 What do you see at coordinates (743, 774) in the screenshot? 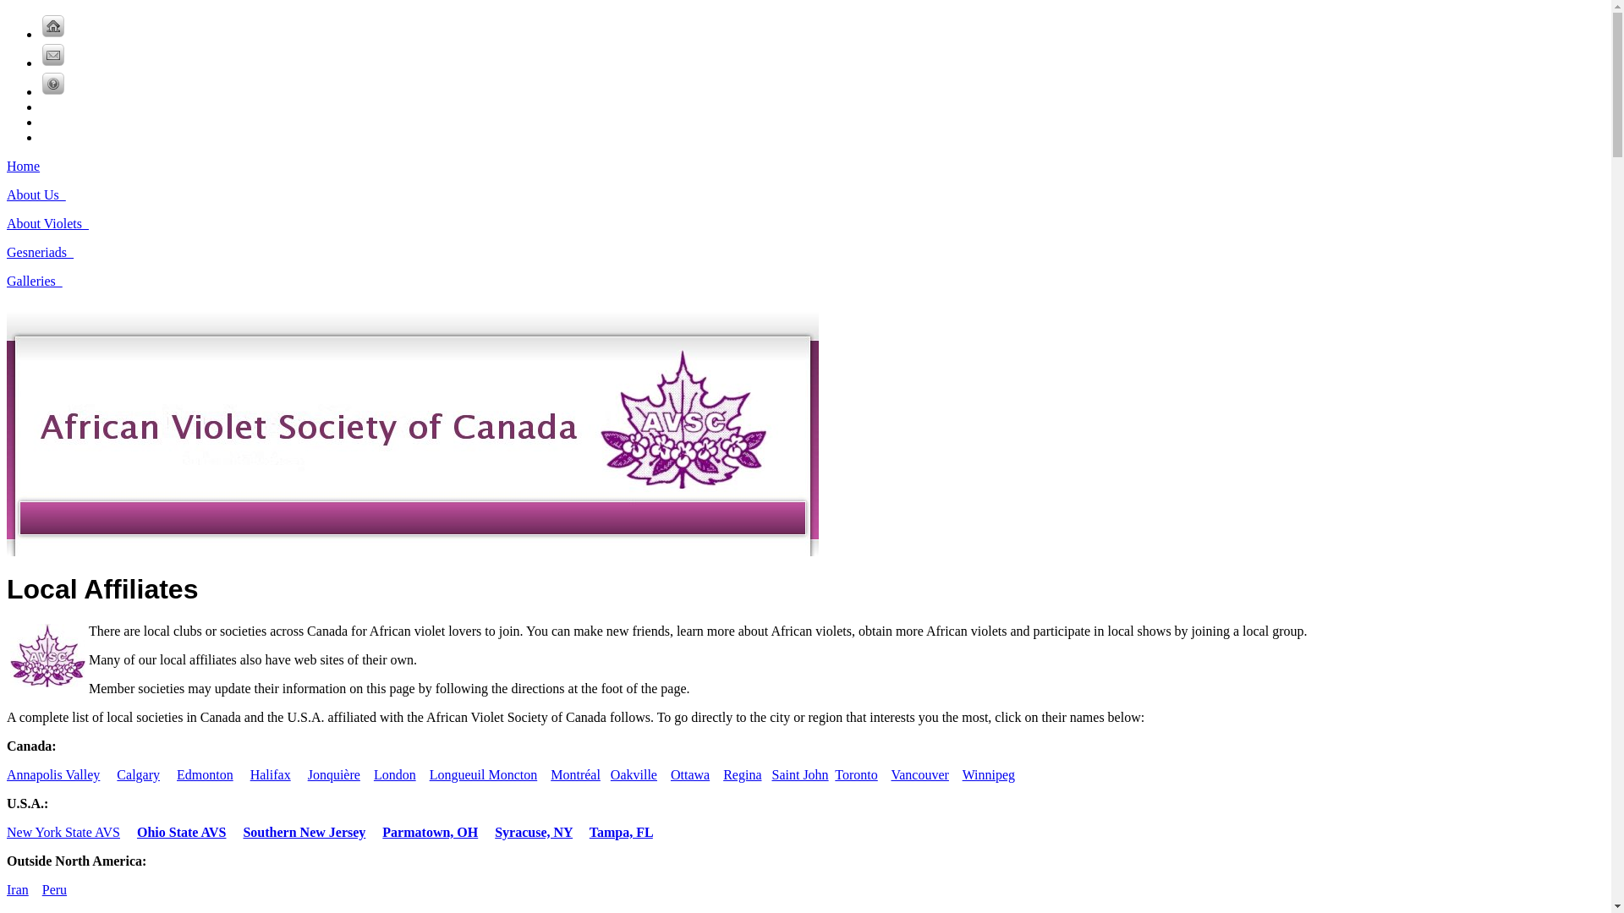
I see `Regina` at bounding box center [743, 774].